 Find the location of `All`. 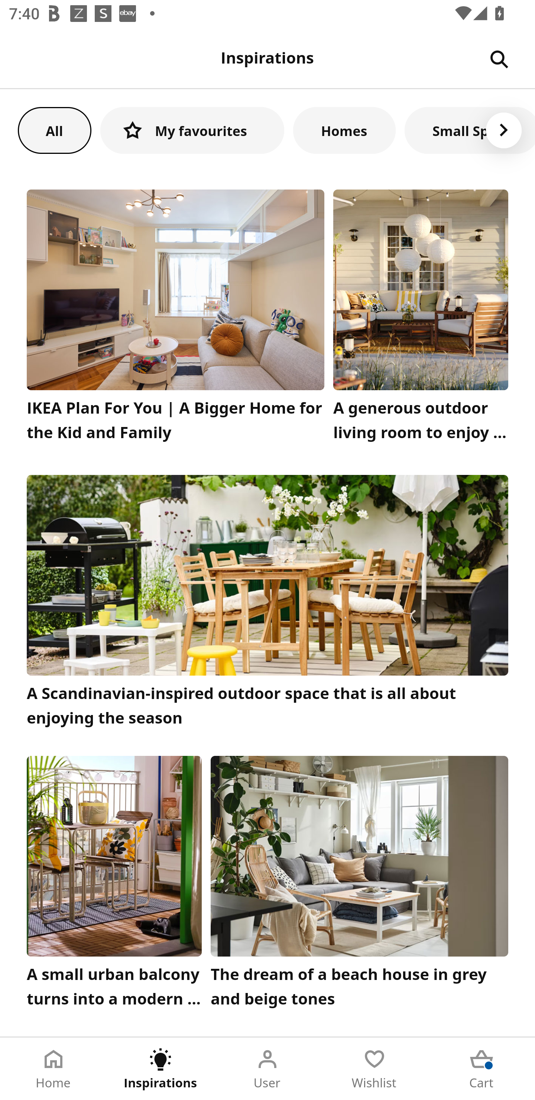

All is located at coordinates (54, 130).